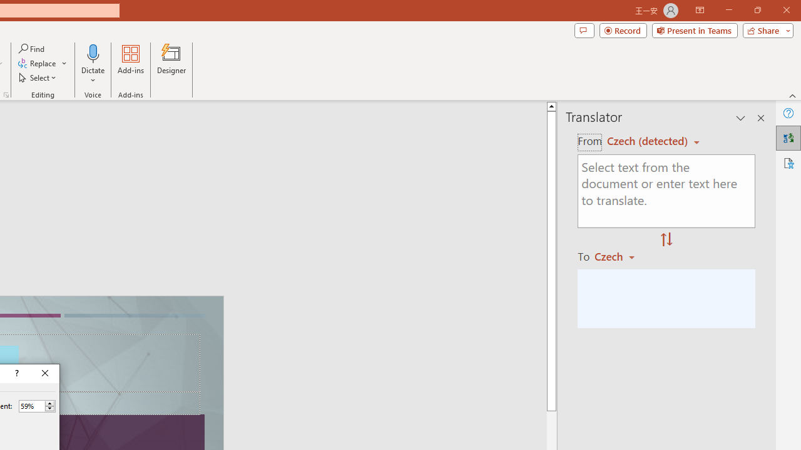  What do you see at coordinates (649, 141) in the screenshot?
I see `Czech (detected)` at bounding box center [649, 141].